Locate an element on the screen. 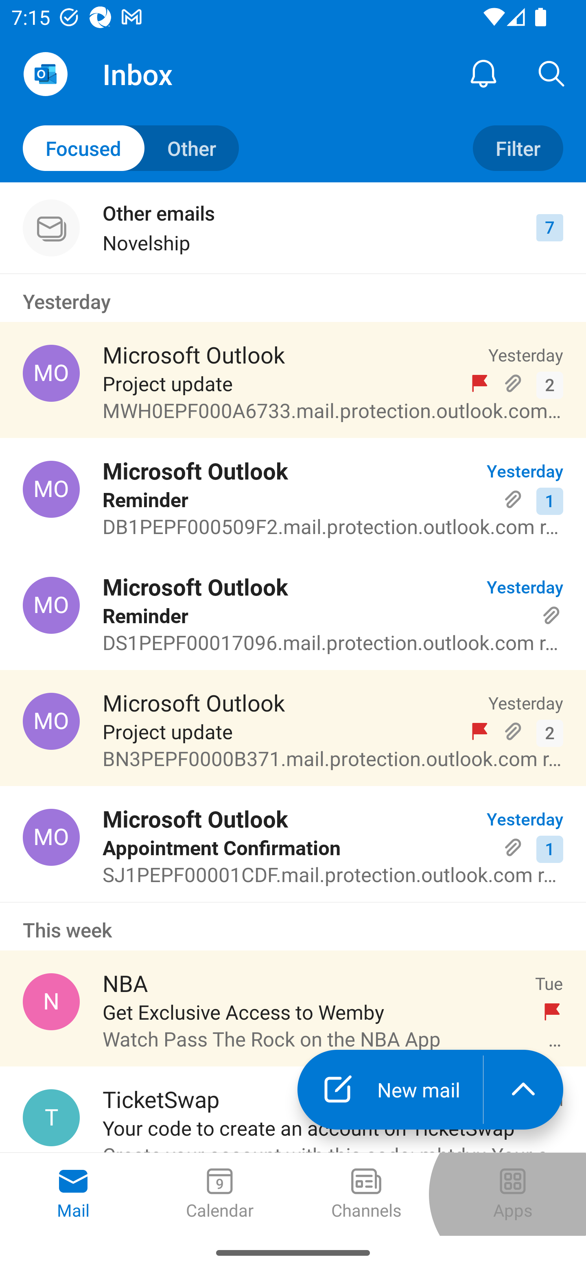  Notification Center is located at coordinates (483, 73).